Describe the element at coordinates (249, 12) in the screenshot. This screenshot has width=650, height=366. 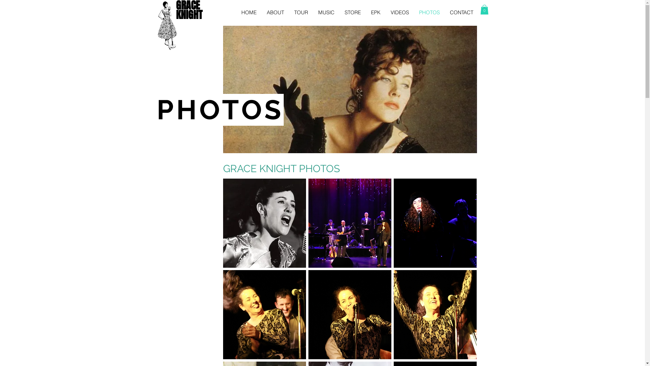
I see `HOME` at that location.